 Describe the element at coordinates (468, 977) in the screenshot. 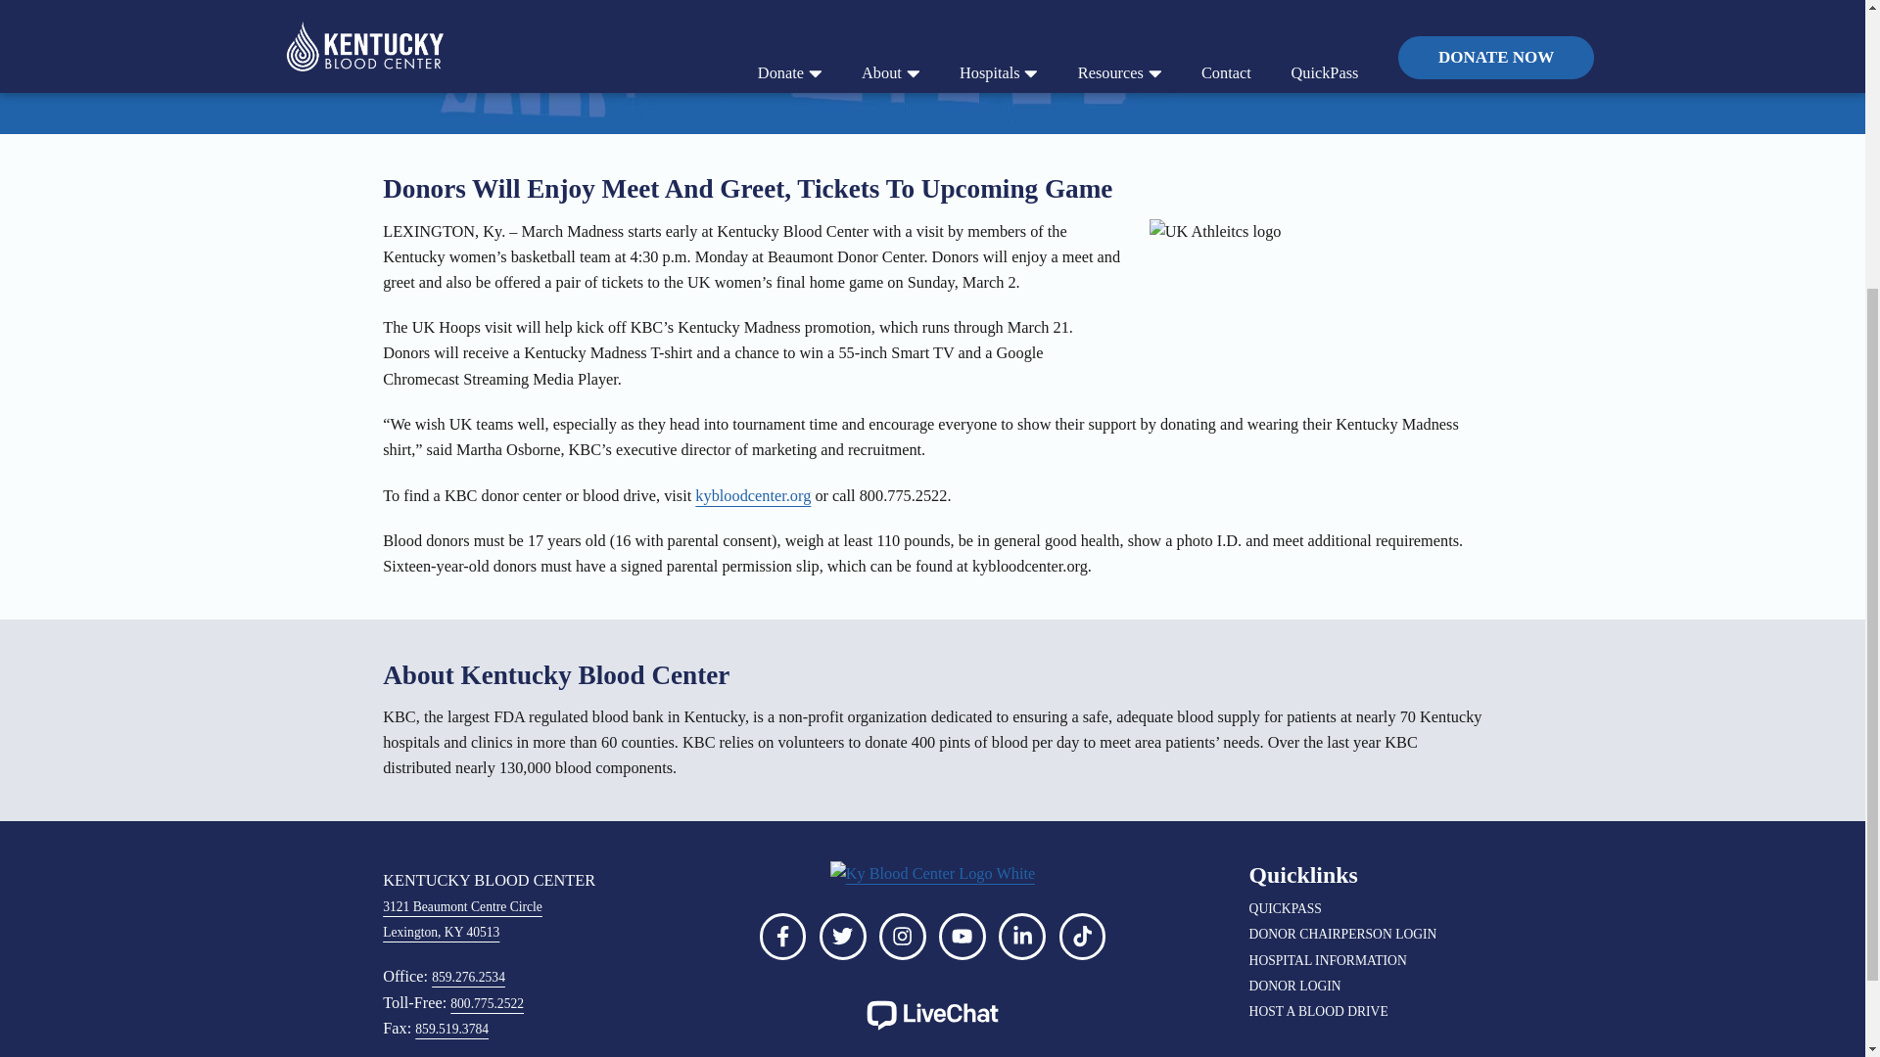

I see `859.276.2534` at that location.